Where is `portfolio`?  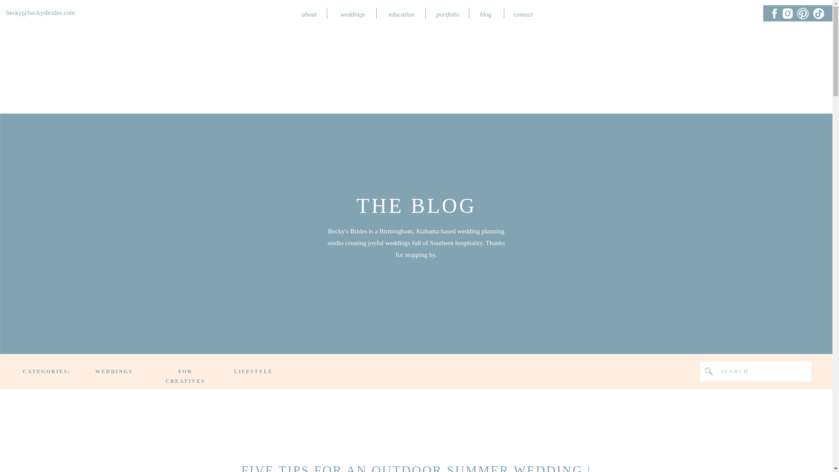 portfolio is located at coordinates (448, 13).